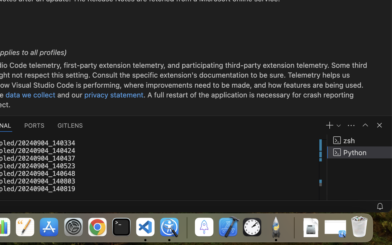  What do you see at coordinates (360, 140) in the screenshot?
I see `zsh ` at bounding box center [360, 140].